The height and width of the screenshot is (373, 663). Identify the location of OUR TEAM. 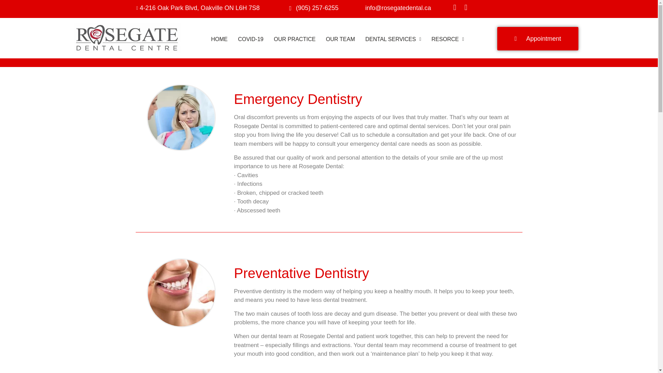
(340, 39).